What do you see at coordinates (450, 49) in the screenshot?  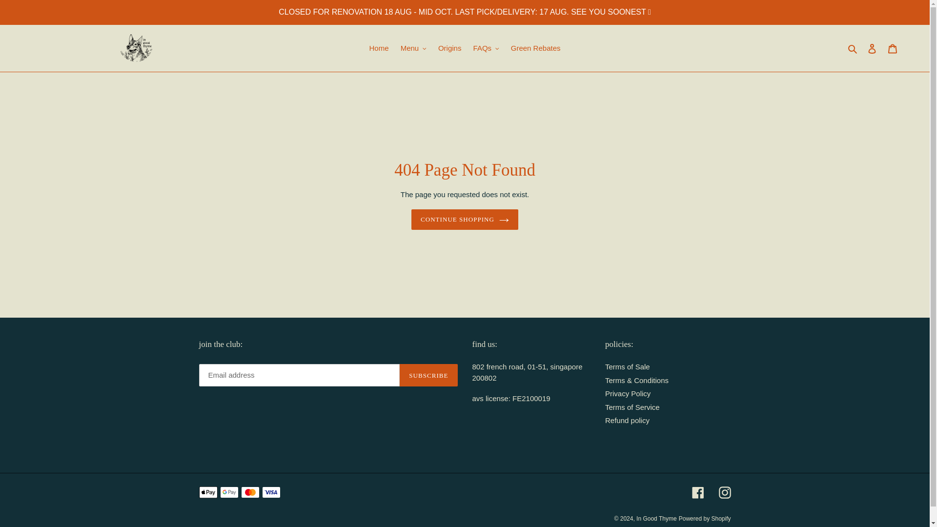 I see `Origins` at bounding box center [450, 49].